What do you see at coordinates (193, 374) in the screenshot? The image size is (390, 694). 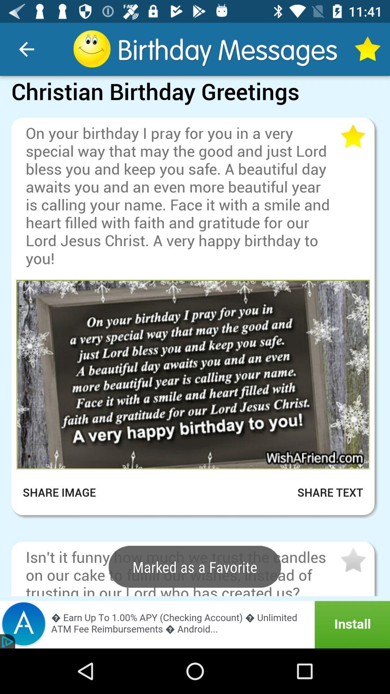 I see `open image in larger view` at bounding box center [193, 374].